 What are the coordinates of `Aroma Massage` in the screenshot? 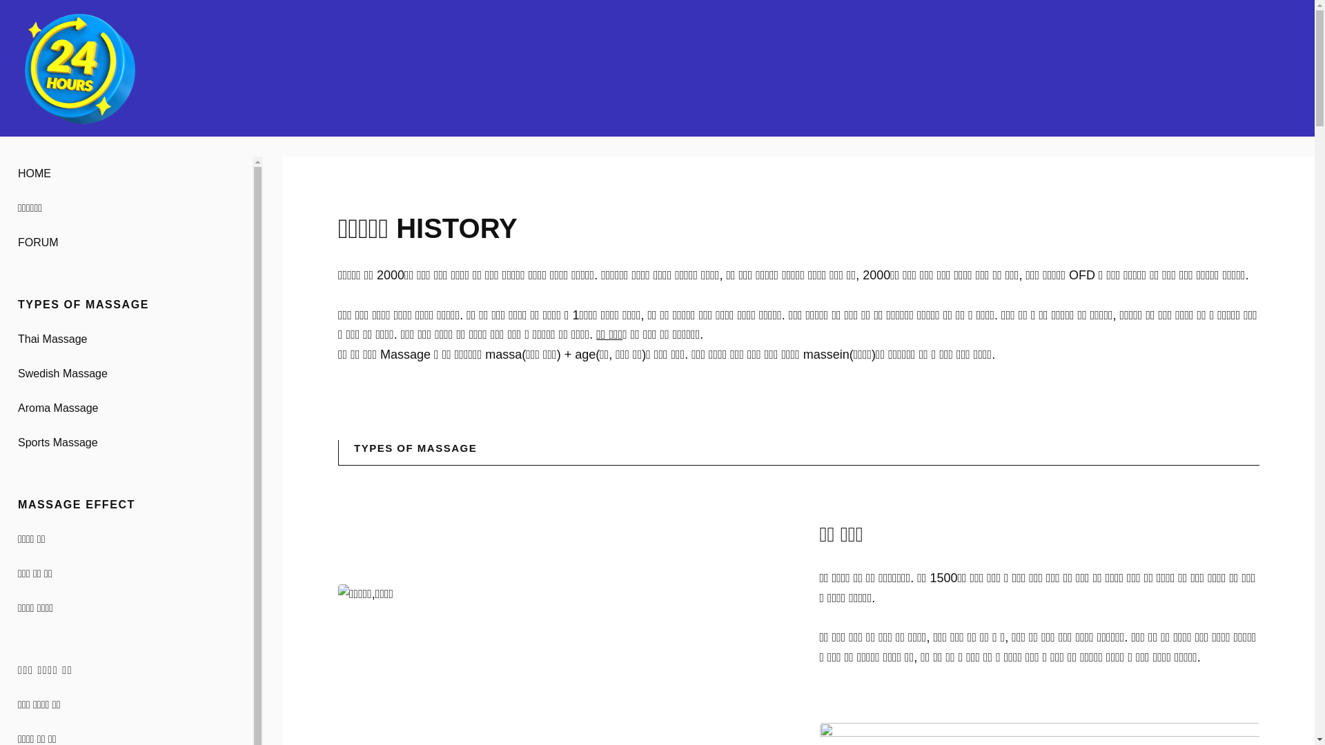 It's located at (126, 408).